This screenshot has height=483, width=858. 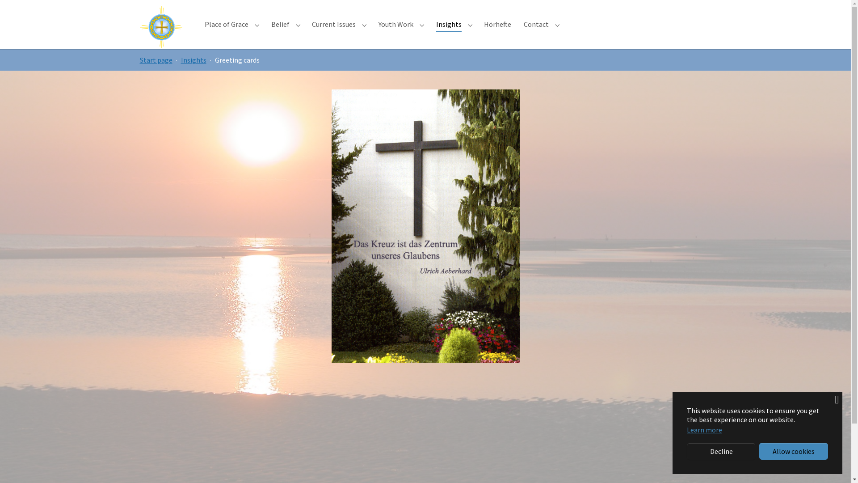 What do you see at coordinates (156, 60) in the screenshot?
I see `Start page` at bounding box center [156, 60].